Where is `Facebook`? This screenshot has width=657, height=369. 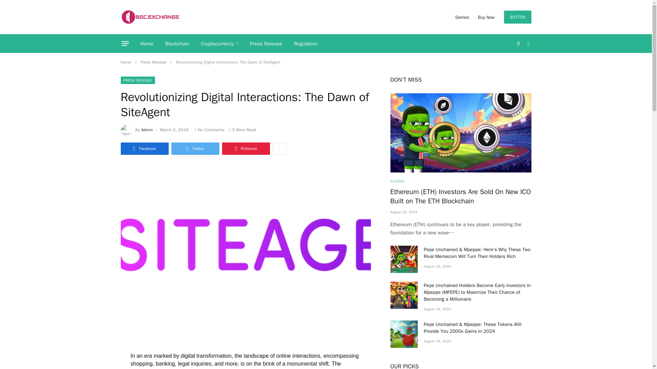 Facebook is located at coordinates (144, 148).